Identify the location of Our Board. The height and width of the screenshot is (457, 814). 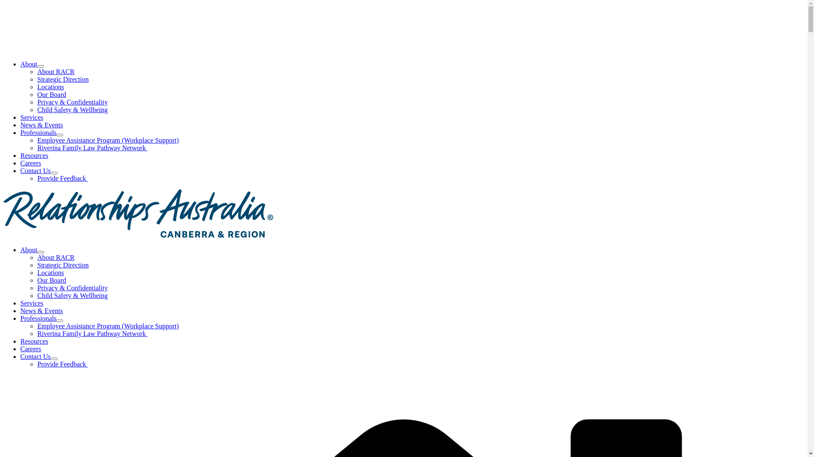
(52, 280).